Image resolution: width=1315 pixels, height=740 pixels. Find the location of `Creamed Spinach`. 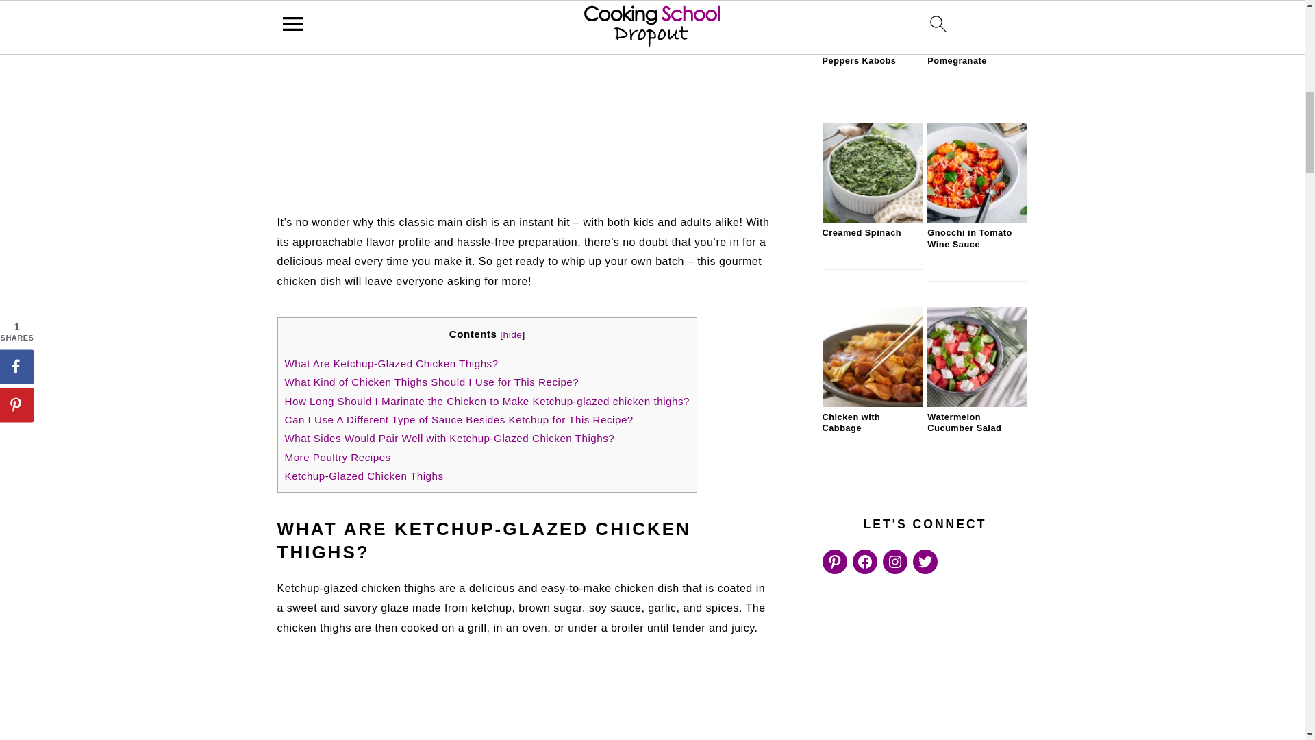

Creamed Spinach is located at coordinates (871, 219).